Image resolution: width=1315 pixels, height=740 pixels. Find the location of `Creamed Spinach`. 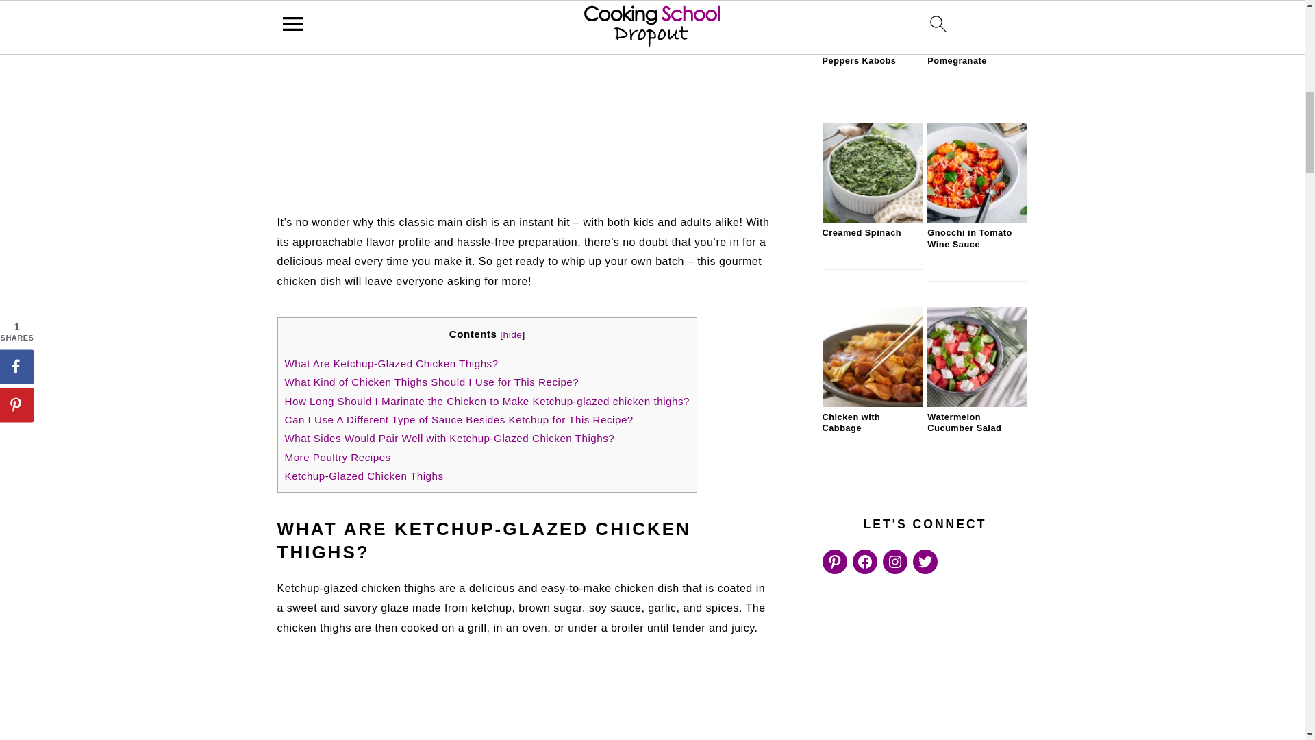

Creamed Spinach is located at coordinates (871, 219).